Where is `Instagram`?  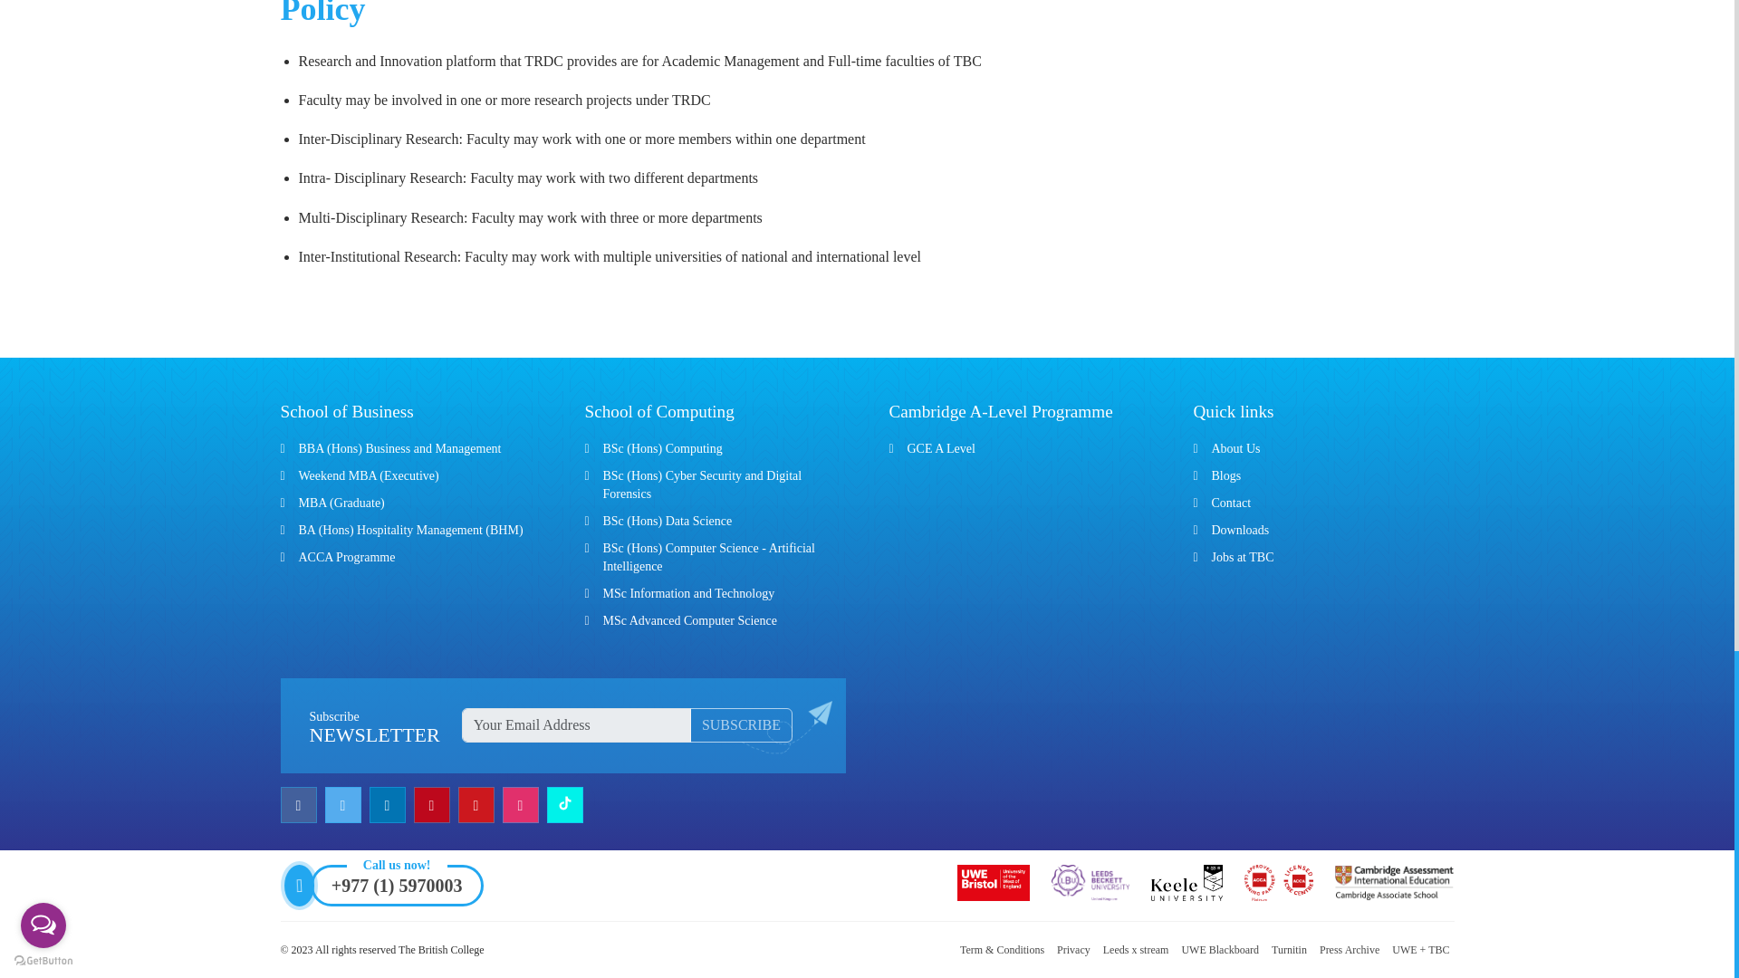 Instagram is located at coordinates (522, 805).